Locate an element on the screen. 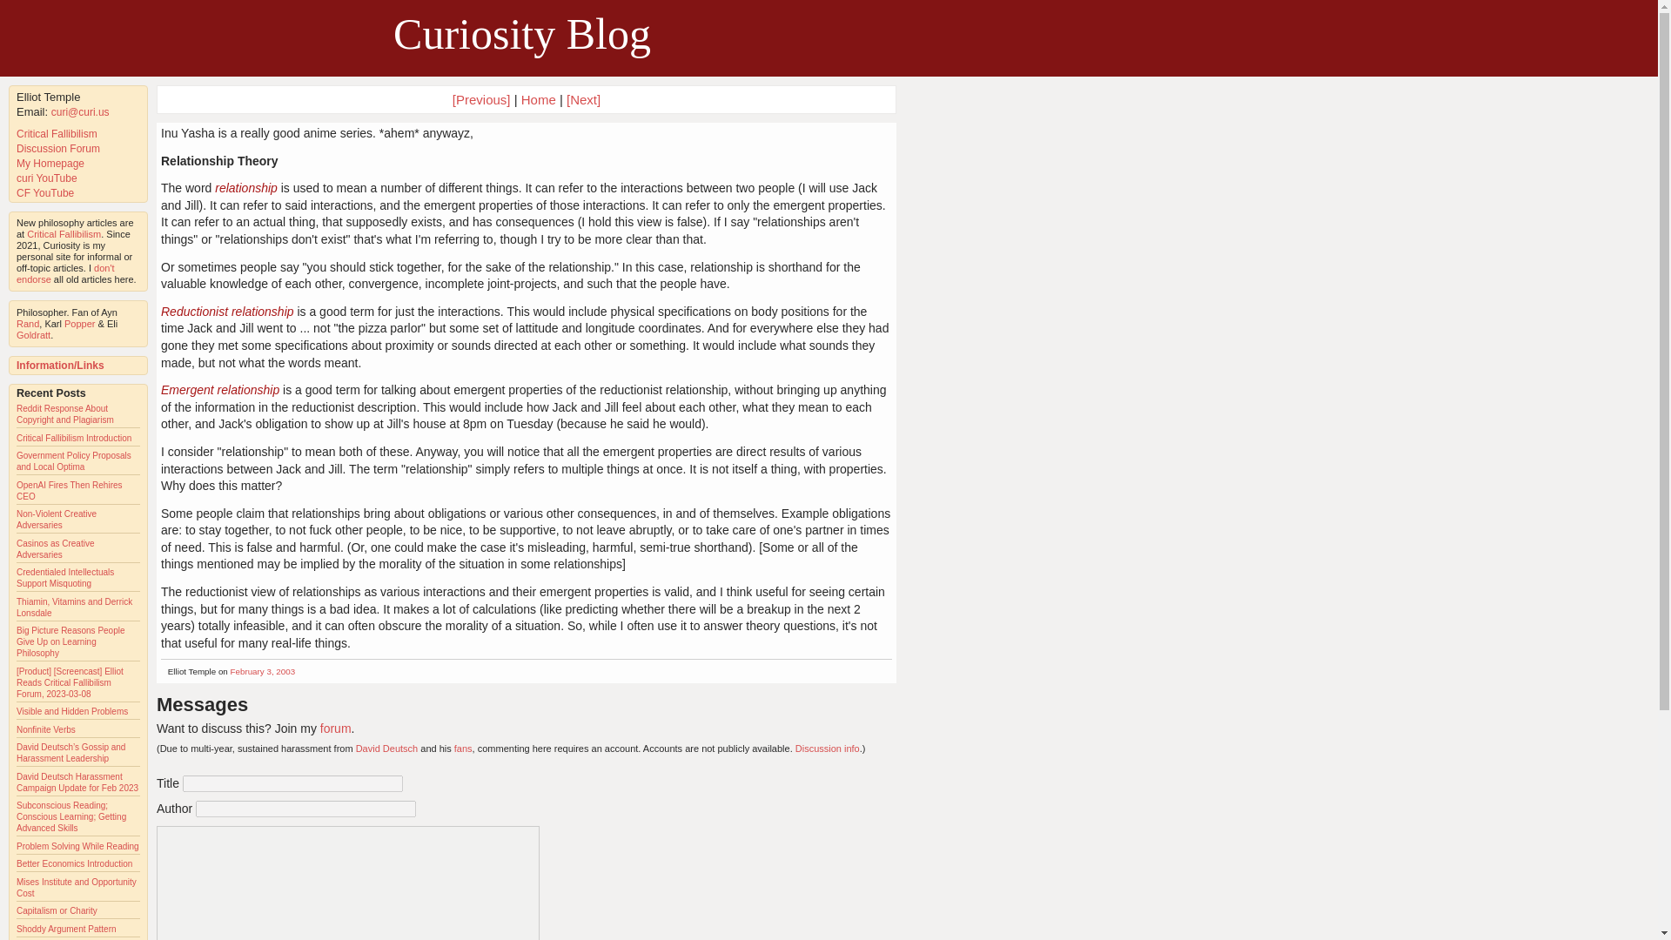 The height and width of the screenshot is (940, 1671). Government Policy Proposals and Local Optima is located at coordinates (74, 461).